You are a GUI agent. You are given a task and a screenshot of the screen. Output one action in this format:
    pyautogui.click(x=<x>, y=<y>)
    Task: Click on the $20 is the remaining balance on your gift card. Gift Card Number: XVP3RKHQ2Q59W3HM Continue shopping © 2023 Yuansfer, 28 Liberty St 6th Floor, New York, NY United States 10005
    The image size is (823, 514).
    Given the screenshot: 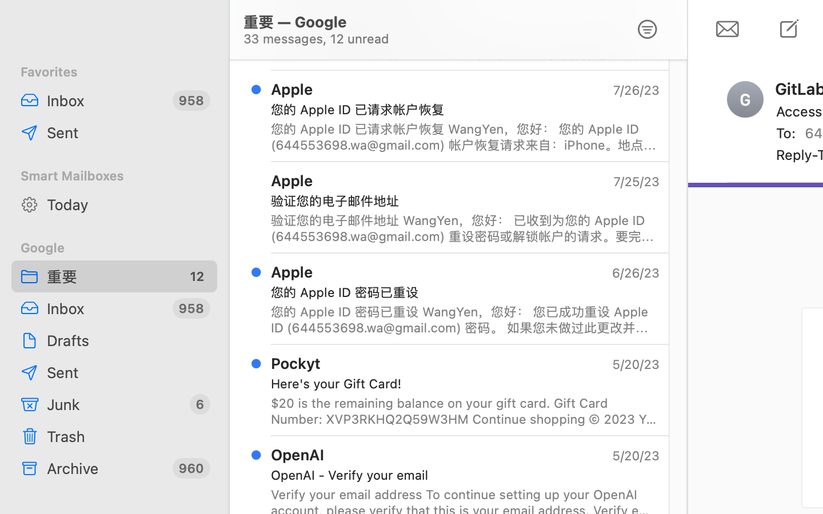 What is the action you would take?
    pyautogui.click(x=465, y=411)
    